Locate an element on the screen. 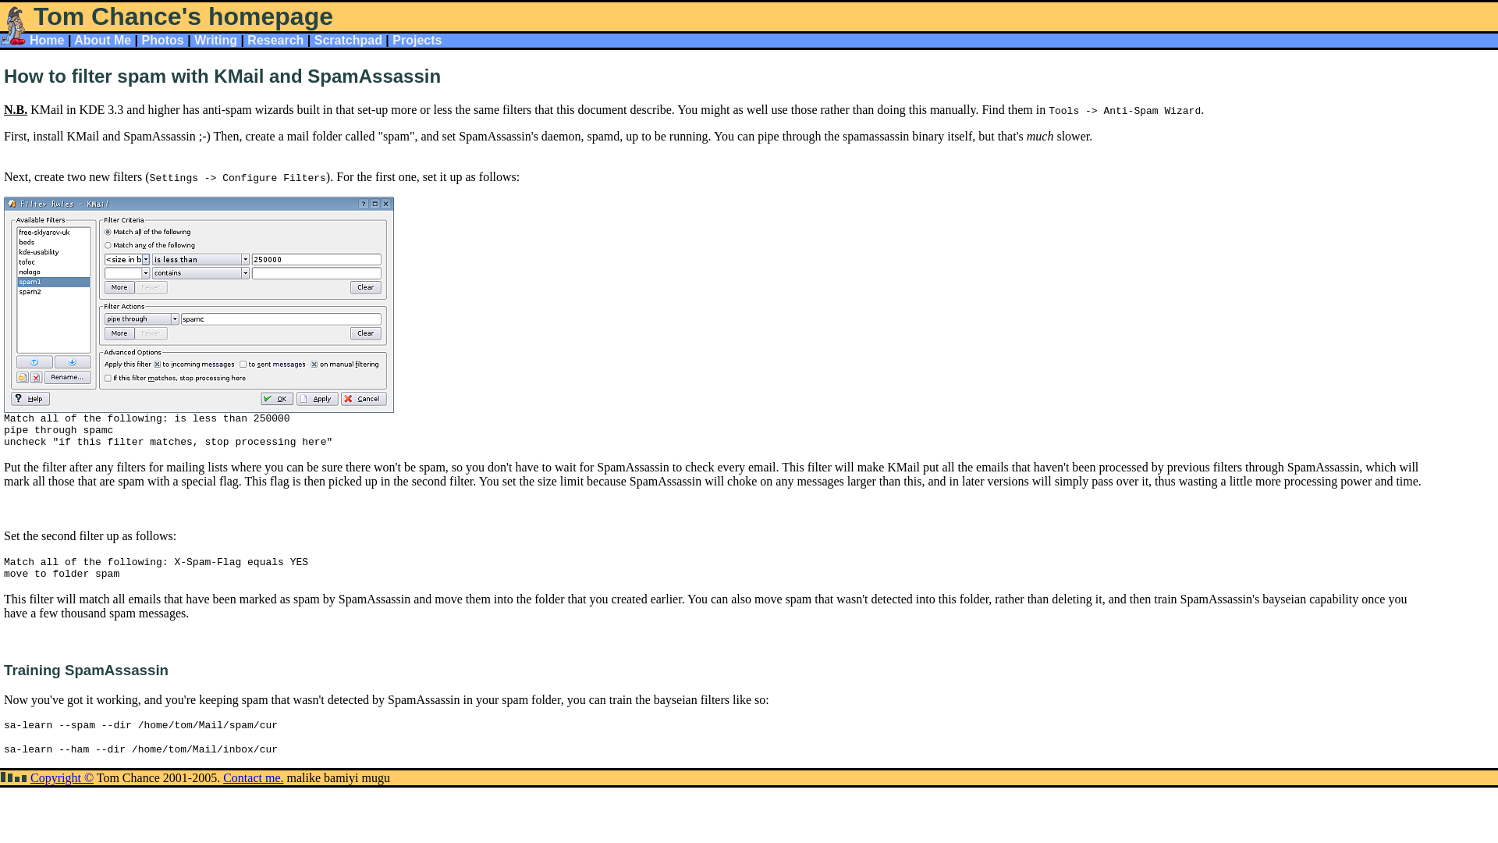 This screenshot has width=1498, height=843. Photos is located at coordinates (163, 41).